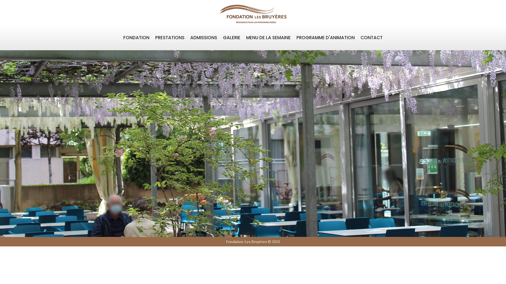 Image resolution: width=506 pixels, height=284 pixels. Describe the element at coordinates (372, 38) in the screenshot. I see `CONTACT` at that location.